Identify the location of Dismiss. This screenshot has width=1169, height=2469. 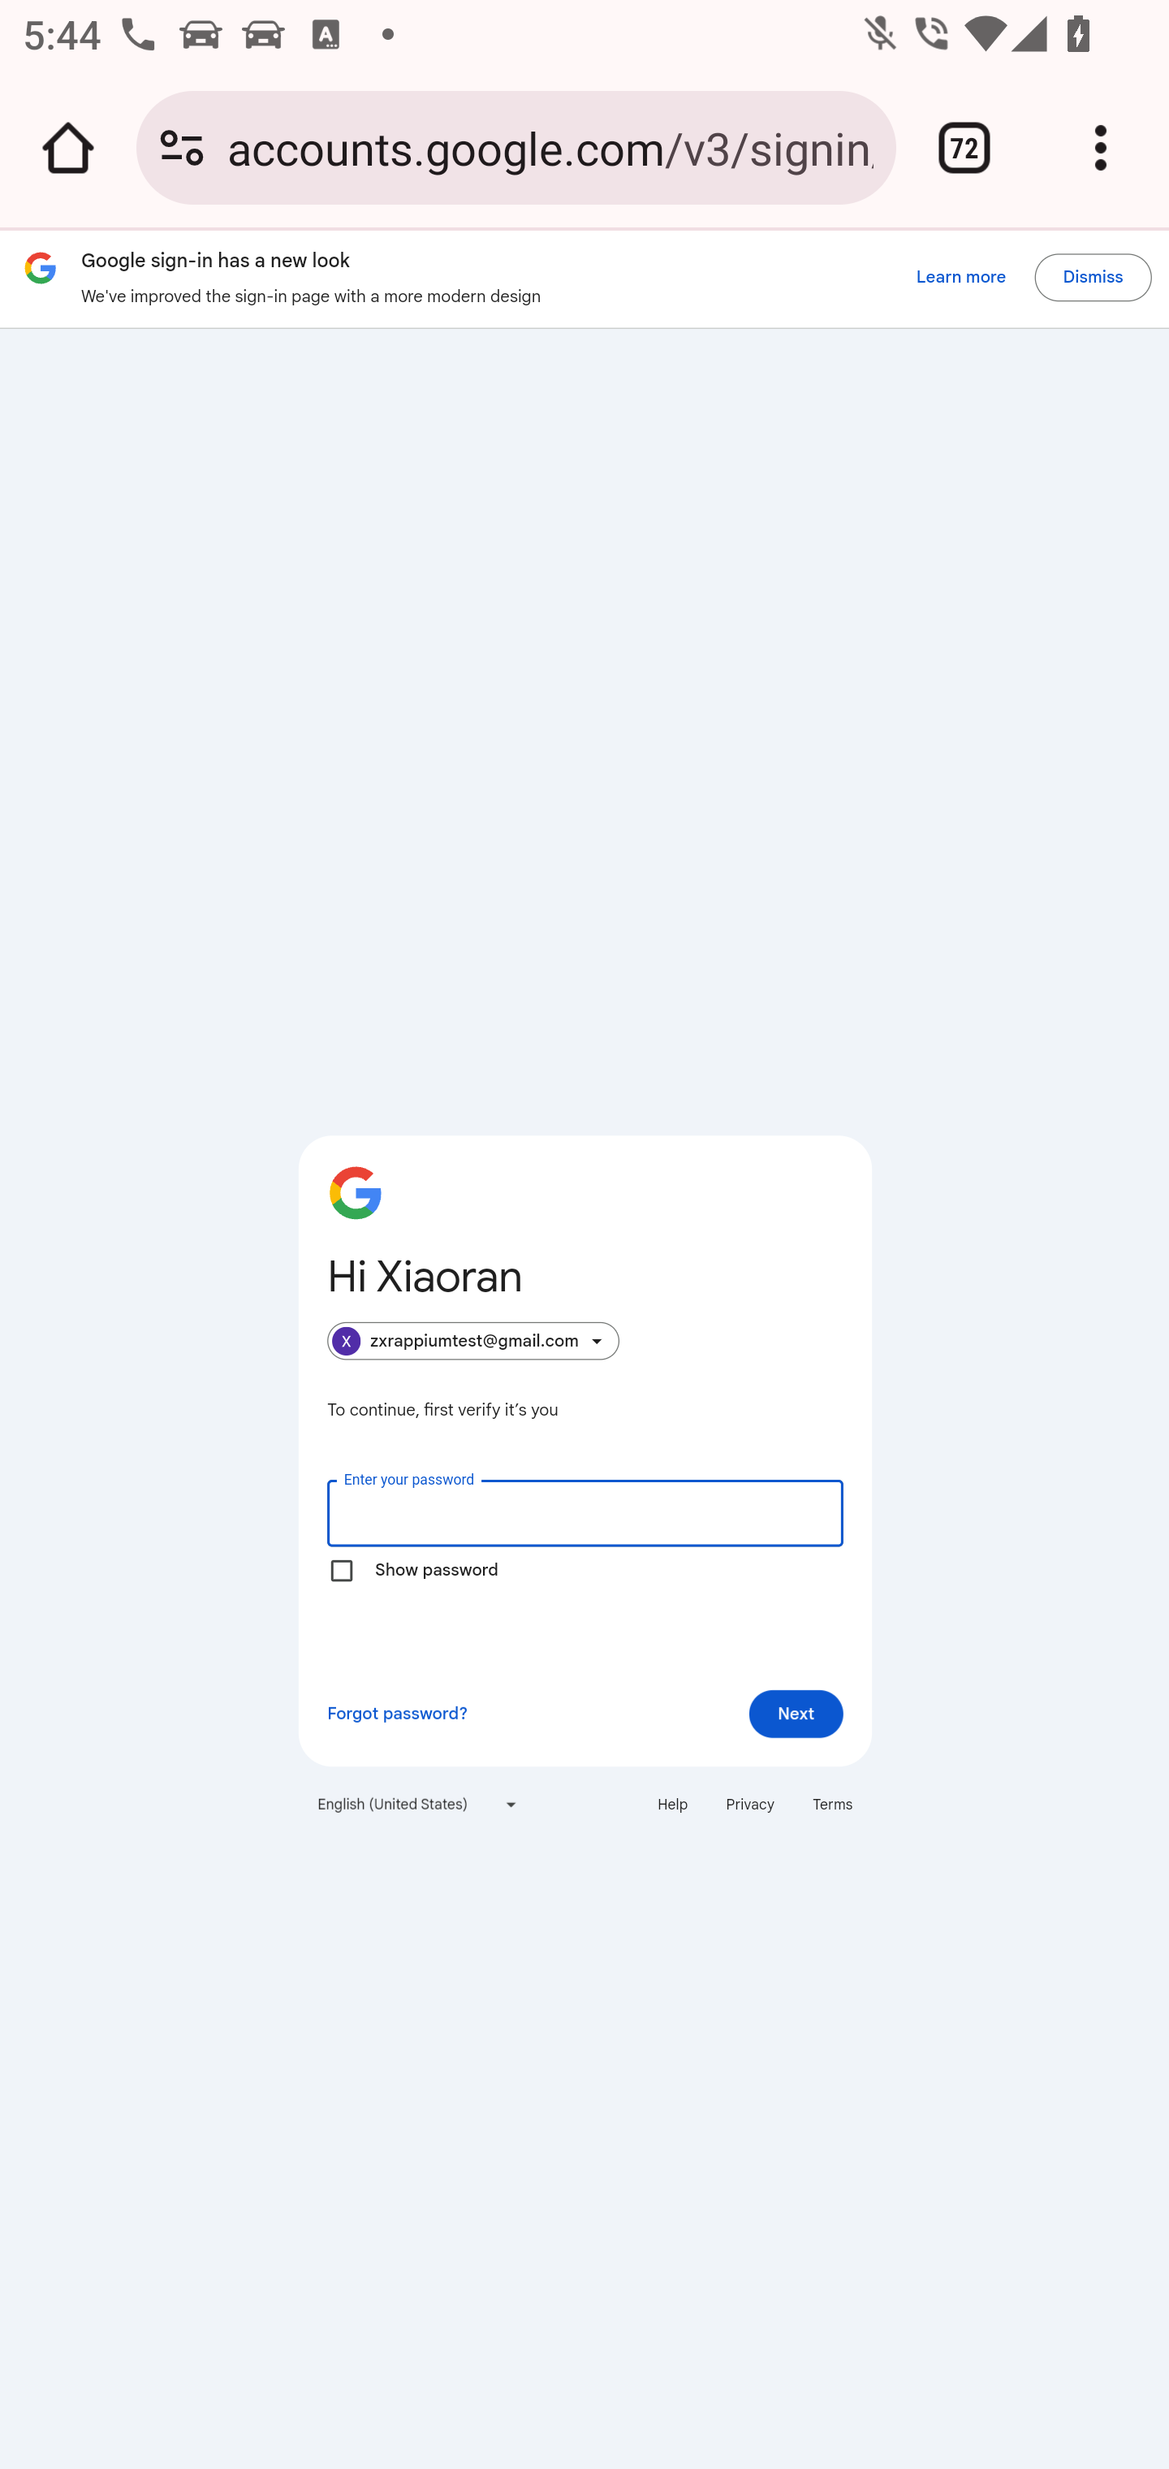
(1093, 278).